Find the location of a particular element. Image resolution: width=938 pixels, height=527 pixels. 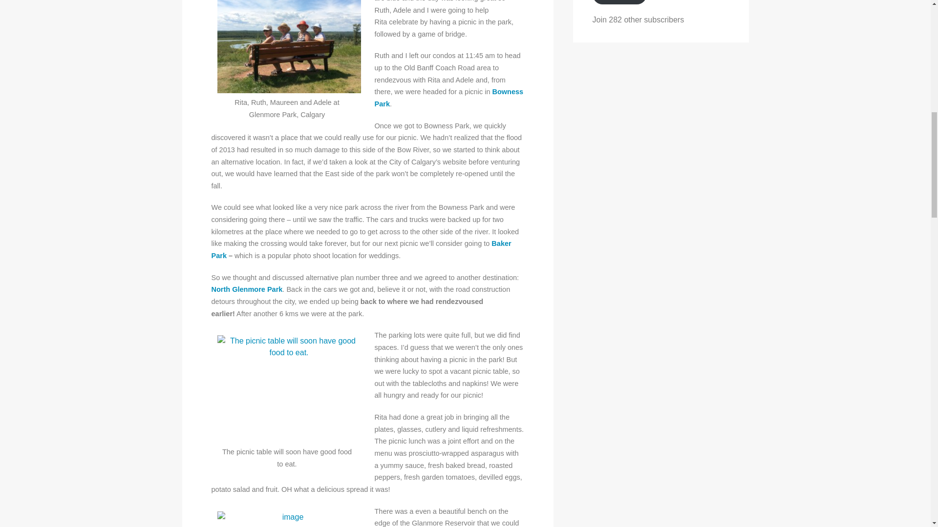

Baker Park is located at coordinates (361, 250).